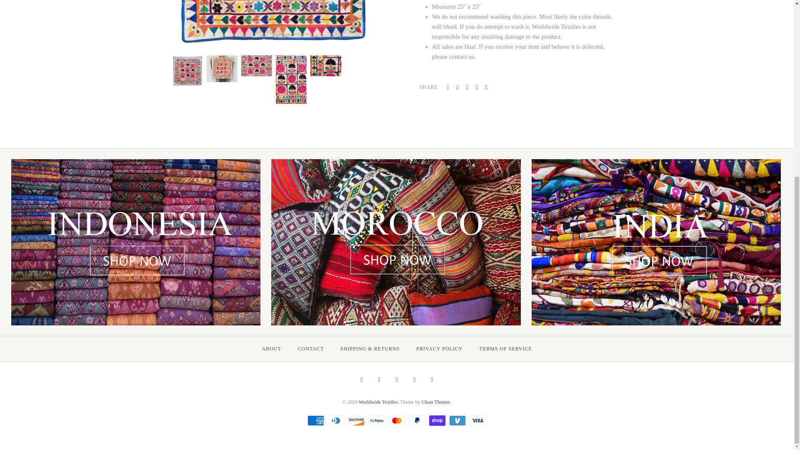 The image size is (800, 450). Describe the element at coordinates (325, 60) in the screenshot. I see `Vintage Indian Wall Hanging` at that location.